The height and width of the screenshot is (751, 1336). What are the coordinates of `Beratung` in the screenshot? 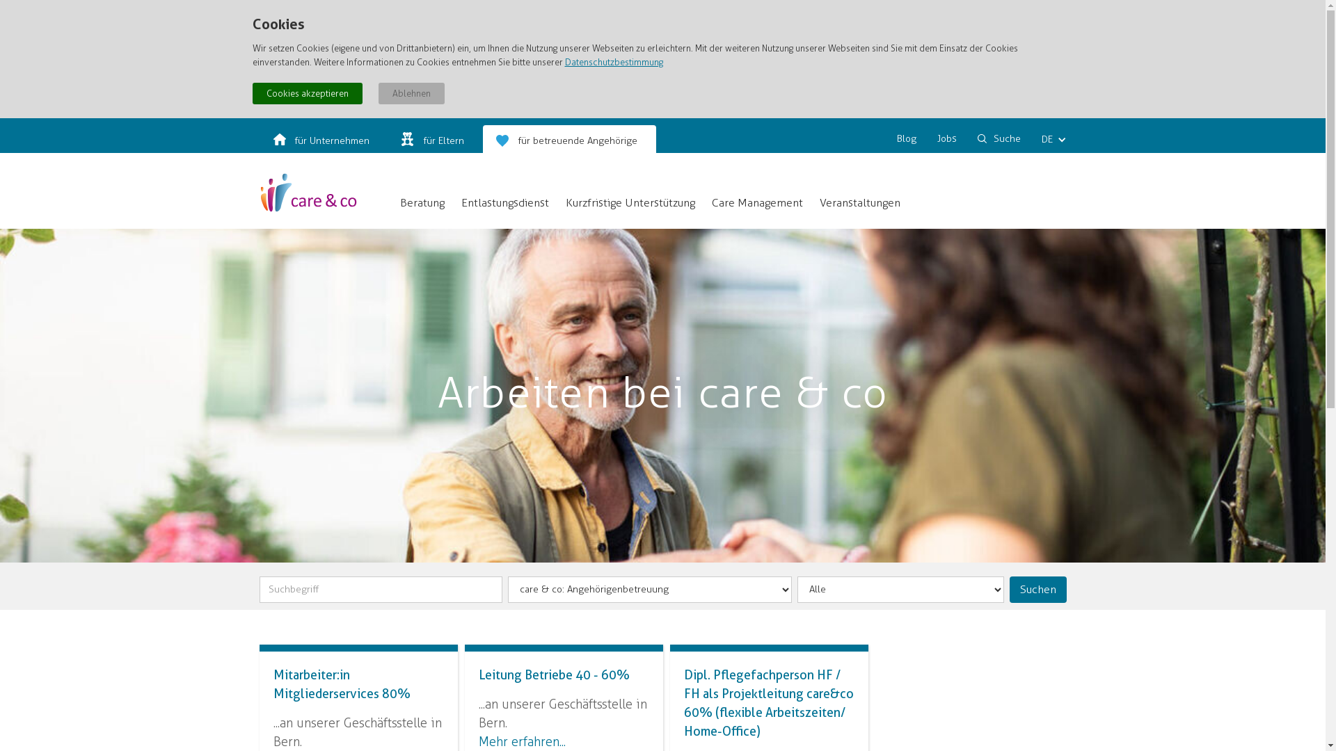 It's located at (422, 203).